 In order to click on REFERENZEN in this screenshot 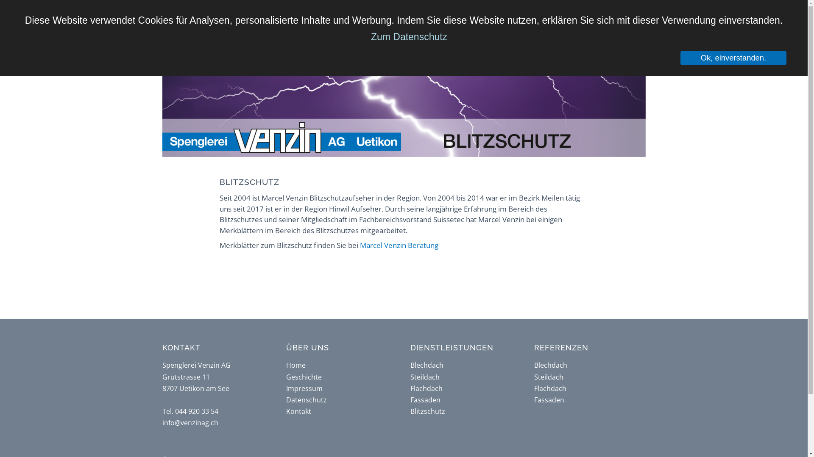, I will do `click(511, 16)`.